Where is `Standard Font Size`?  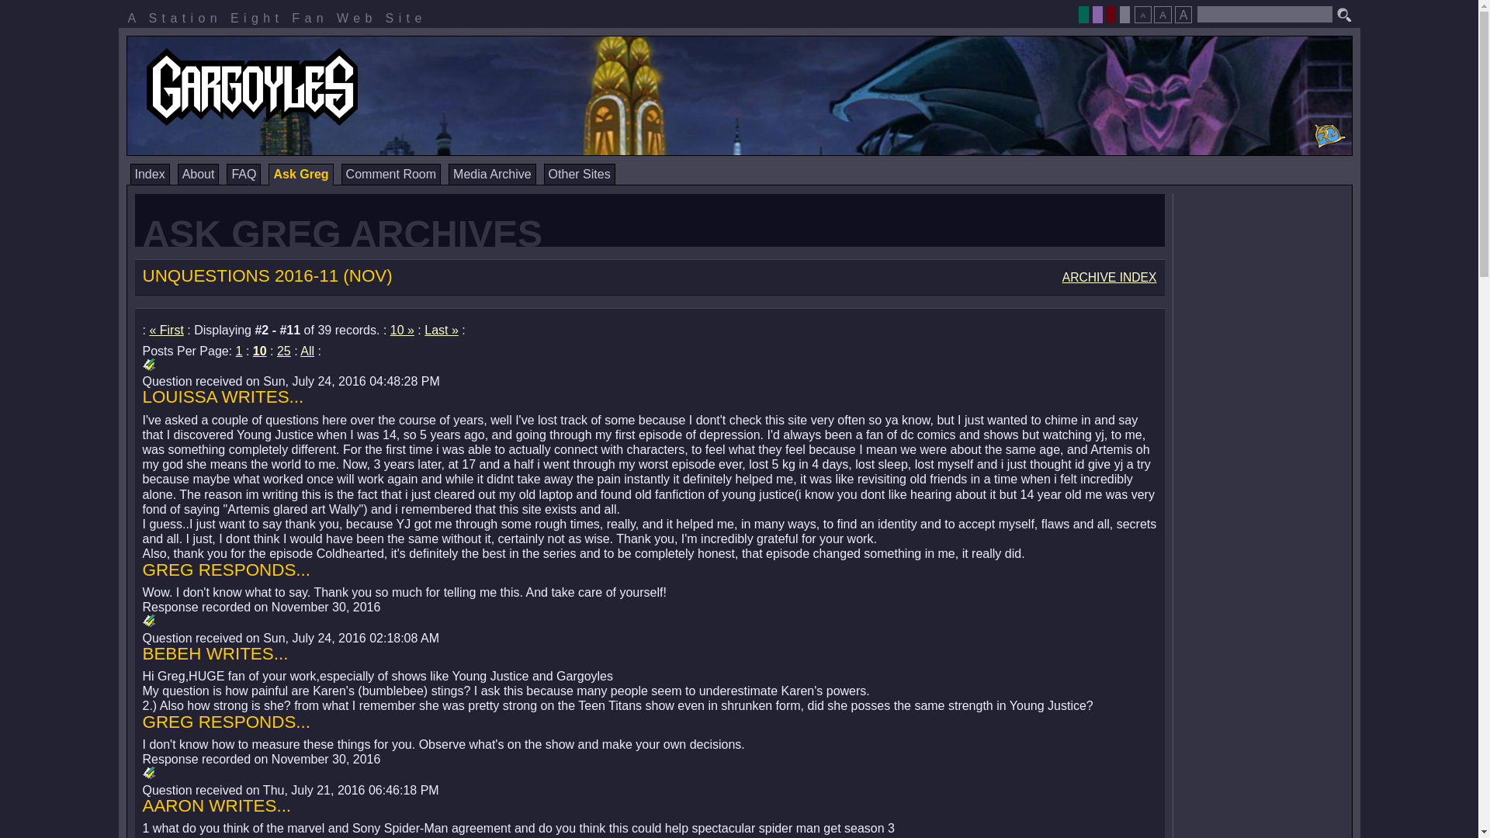 Standard Font Size is located at coordinates (1163, 14).